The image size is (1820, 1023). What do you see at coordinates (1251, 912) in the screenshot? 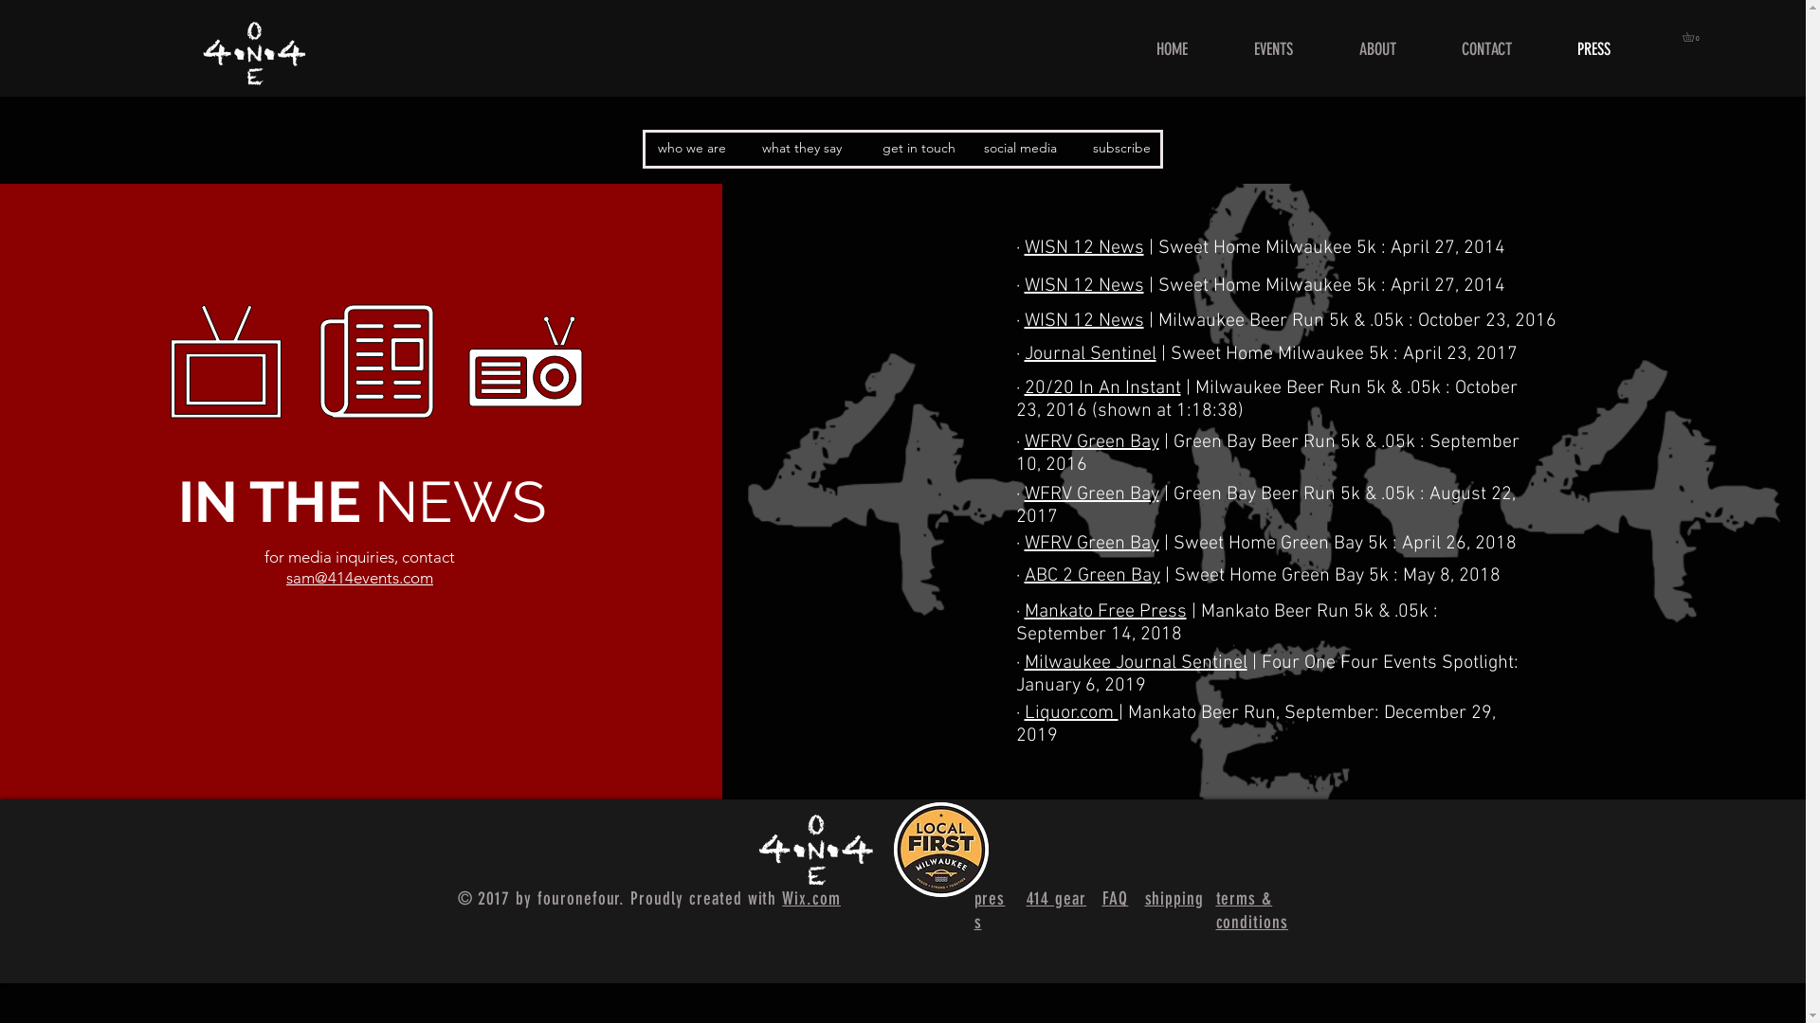
I see `terms & conditions` at bounding box center [1251, 912].